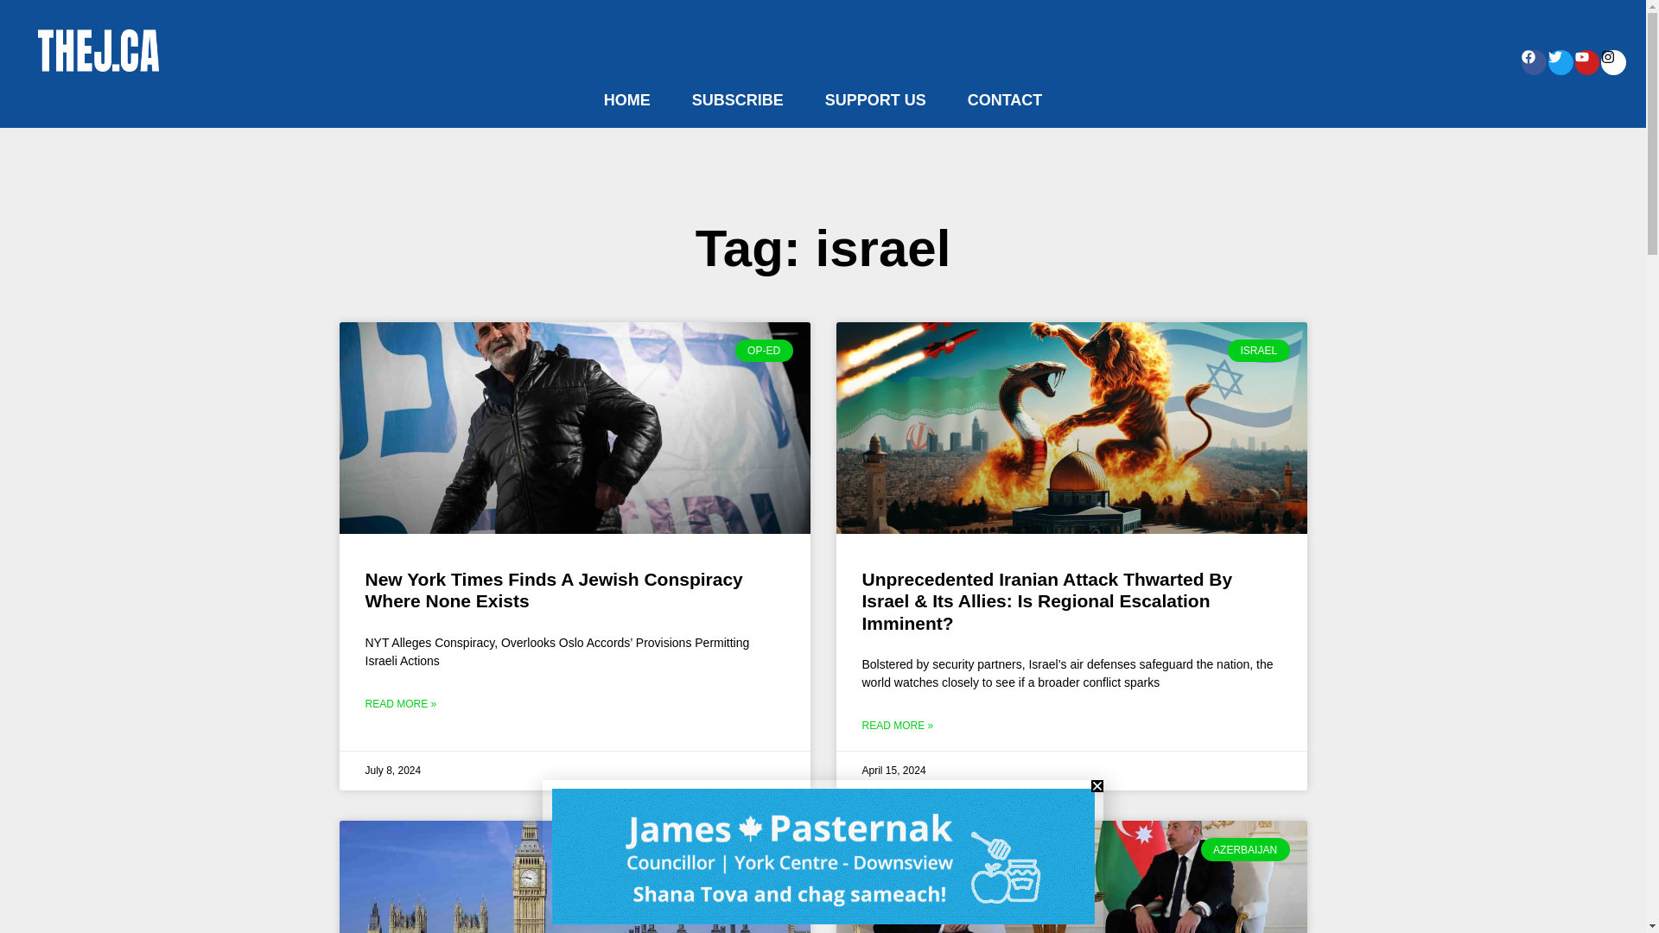 This screenshot has width=1659, height=933. What do you see at coordinates (553, 589) in the screenshot?
I see `New York Times Finds A Jewish Conspiracy Where None Exists` at bounding box center [553, 589].